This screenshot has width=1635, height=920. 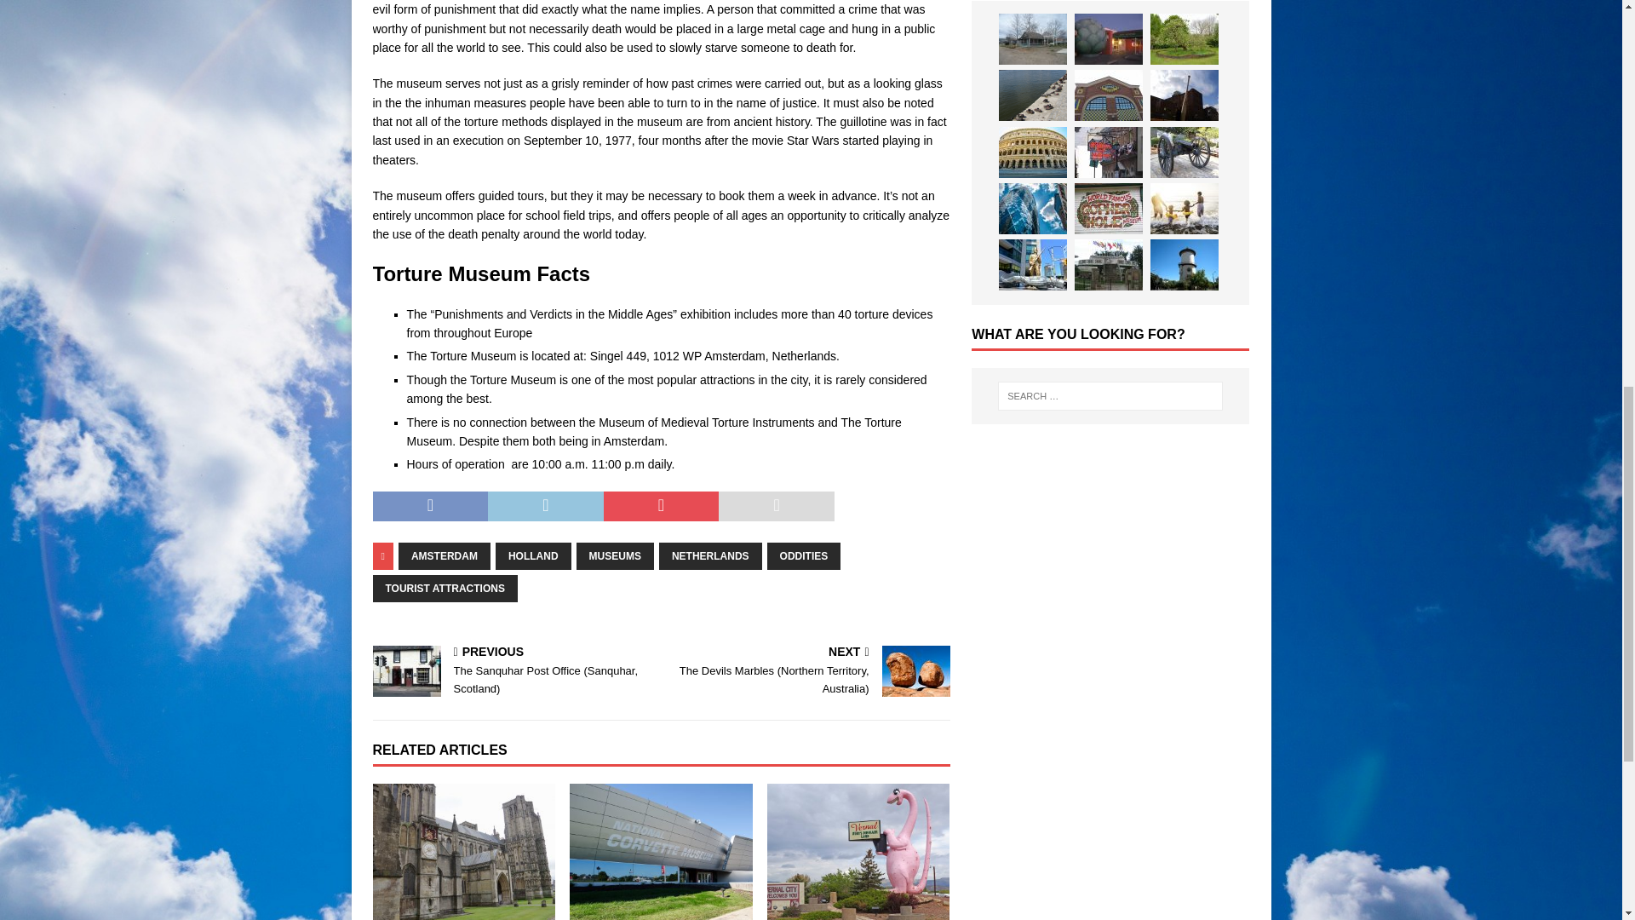 What do you see at coordinates (445, 555) in the screenshot?
I see `AMSTERDAM` at bounding box center [445, 555].